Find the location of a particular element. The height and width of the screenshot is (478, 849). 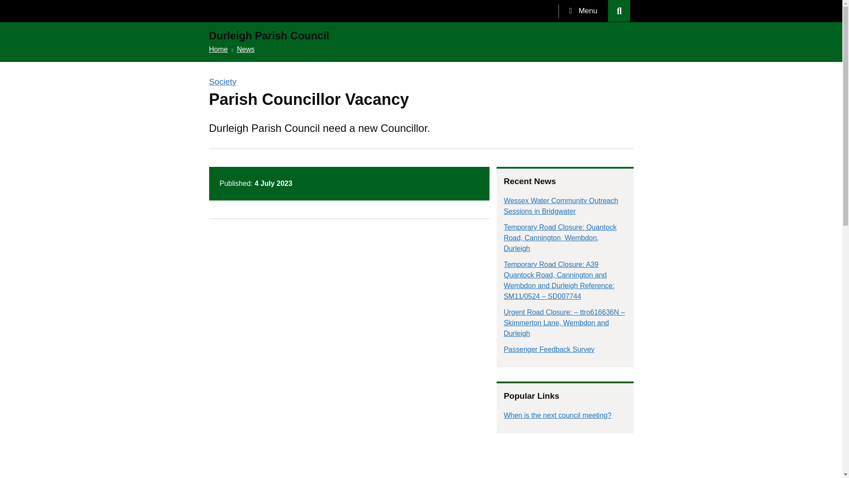

News is located at coordinates (246, 49).